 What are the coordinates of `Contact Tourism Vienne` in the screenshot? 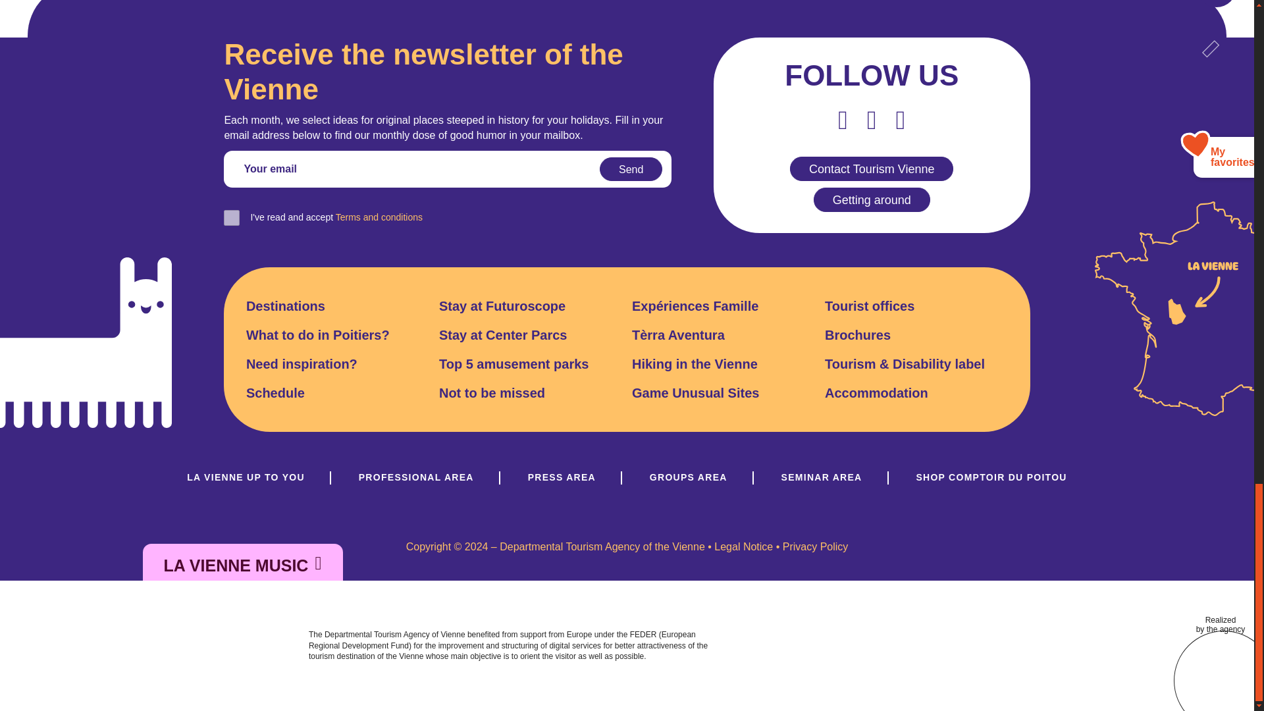 It's located at (872, 169).